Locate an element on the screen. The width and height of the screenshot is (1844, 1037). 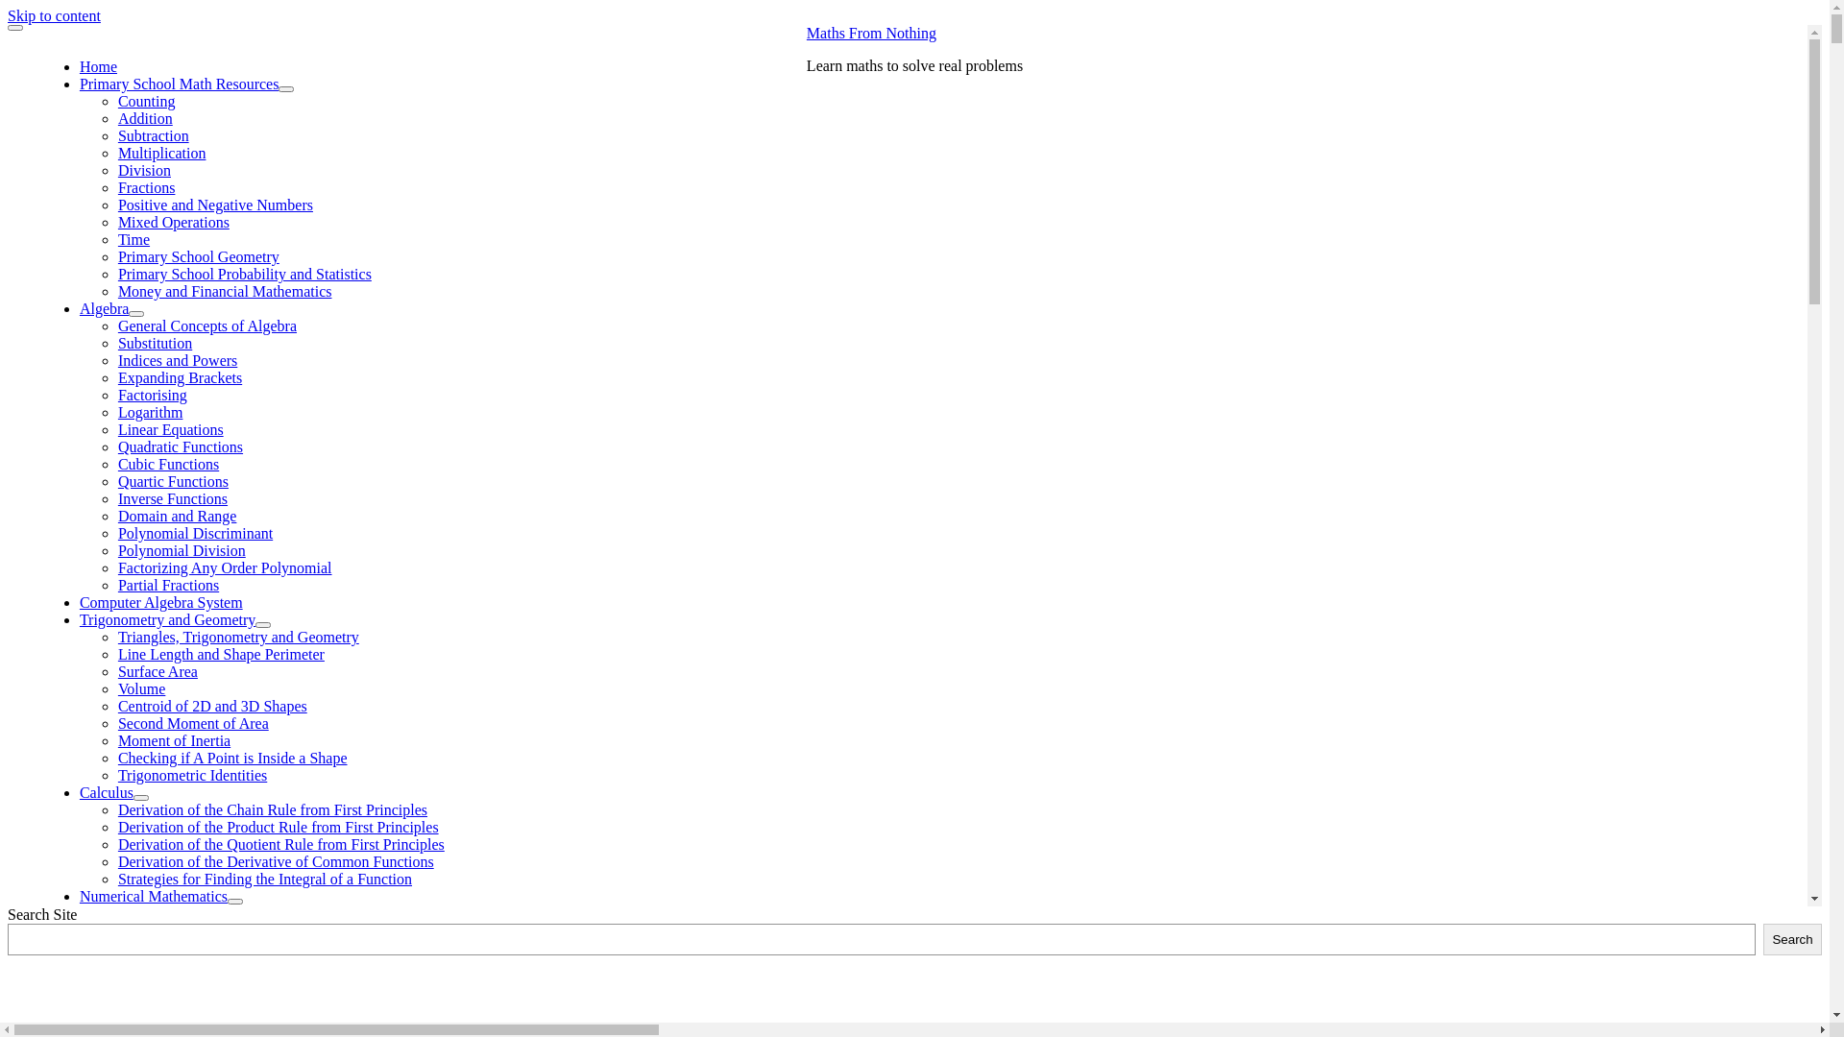
Primary School Math Resources is located at coordinates (180, 84).